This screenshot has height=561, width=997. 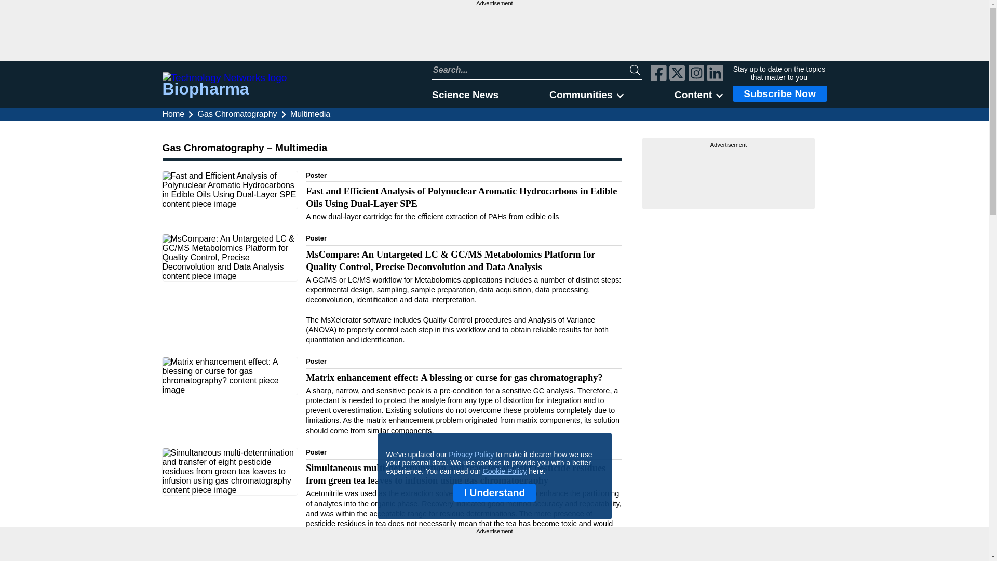 What do you see at coordinates (471, 455) in the screenshot?
I see `Privacy Policy` at bounding box center [471, 455].